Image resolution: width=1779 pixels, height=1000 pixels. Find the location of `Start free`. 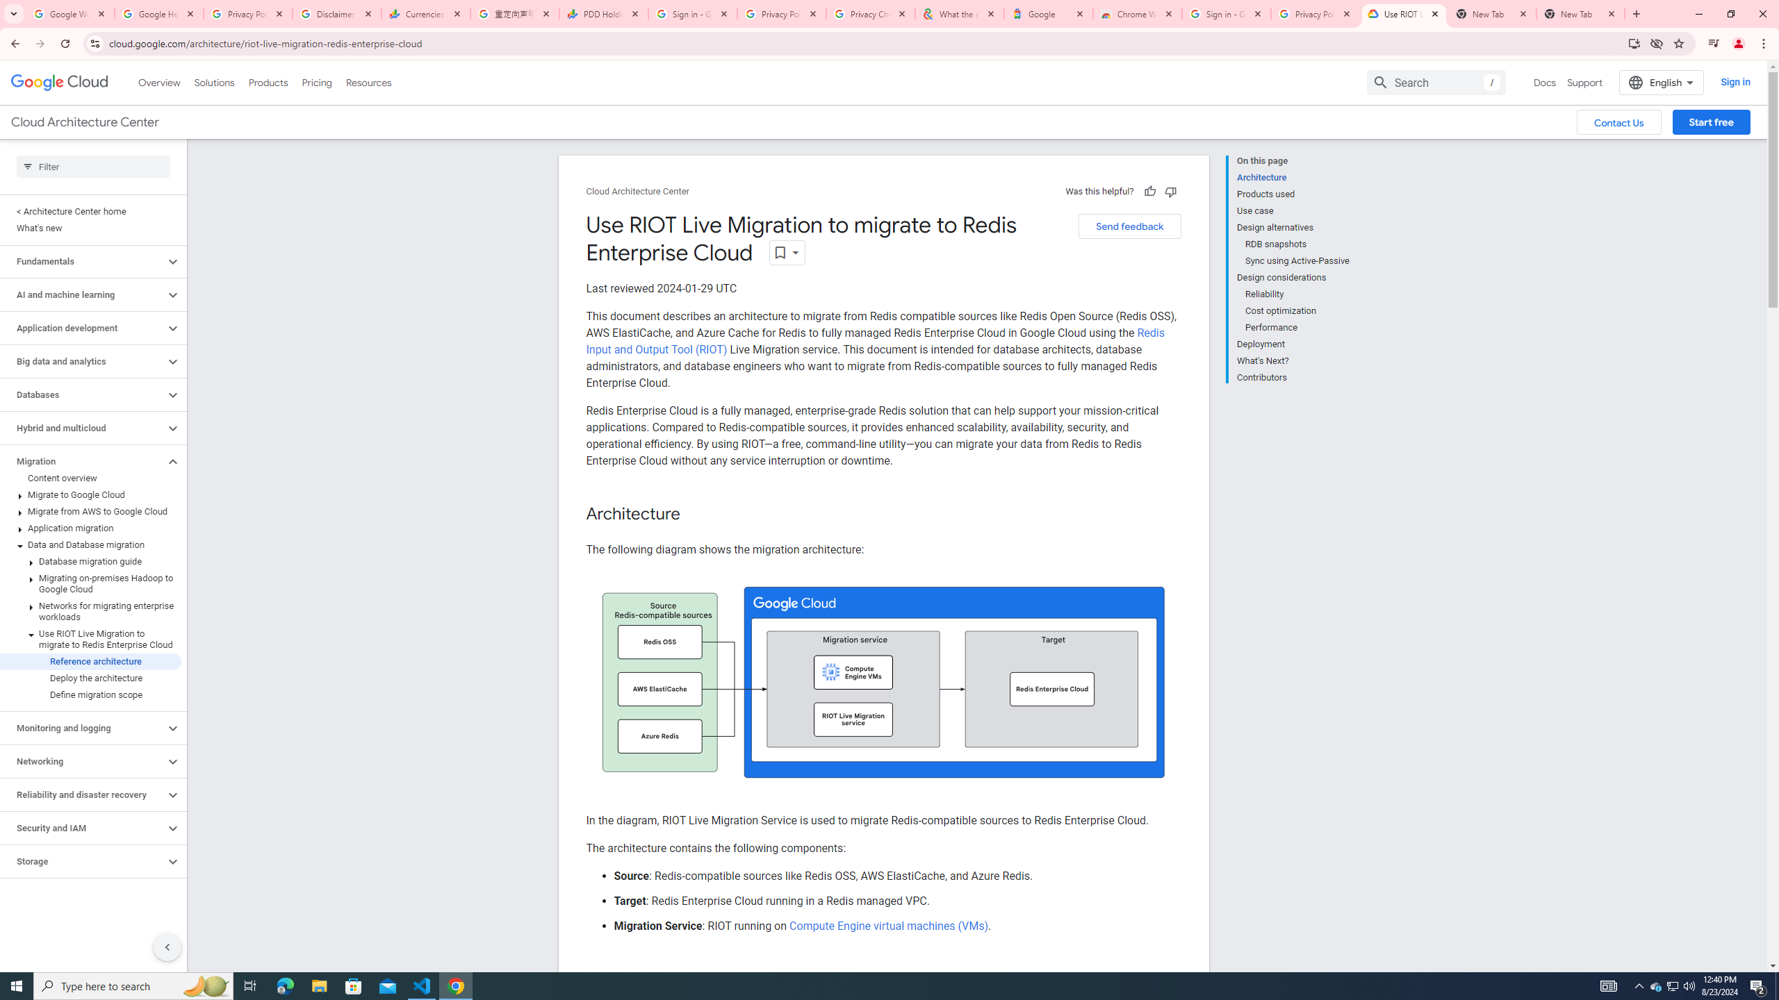

Start free is located at coordinates (1711, 122).